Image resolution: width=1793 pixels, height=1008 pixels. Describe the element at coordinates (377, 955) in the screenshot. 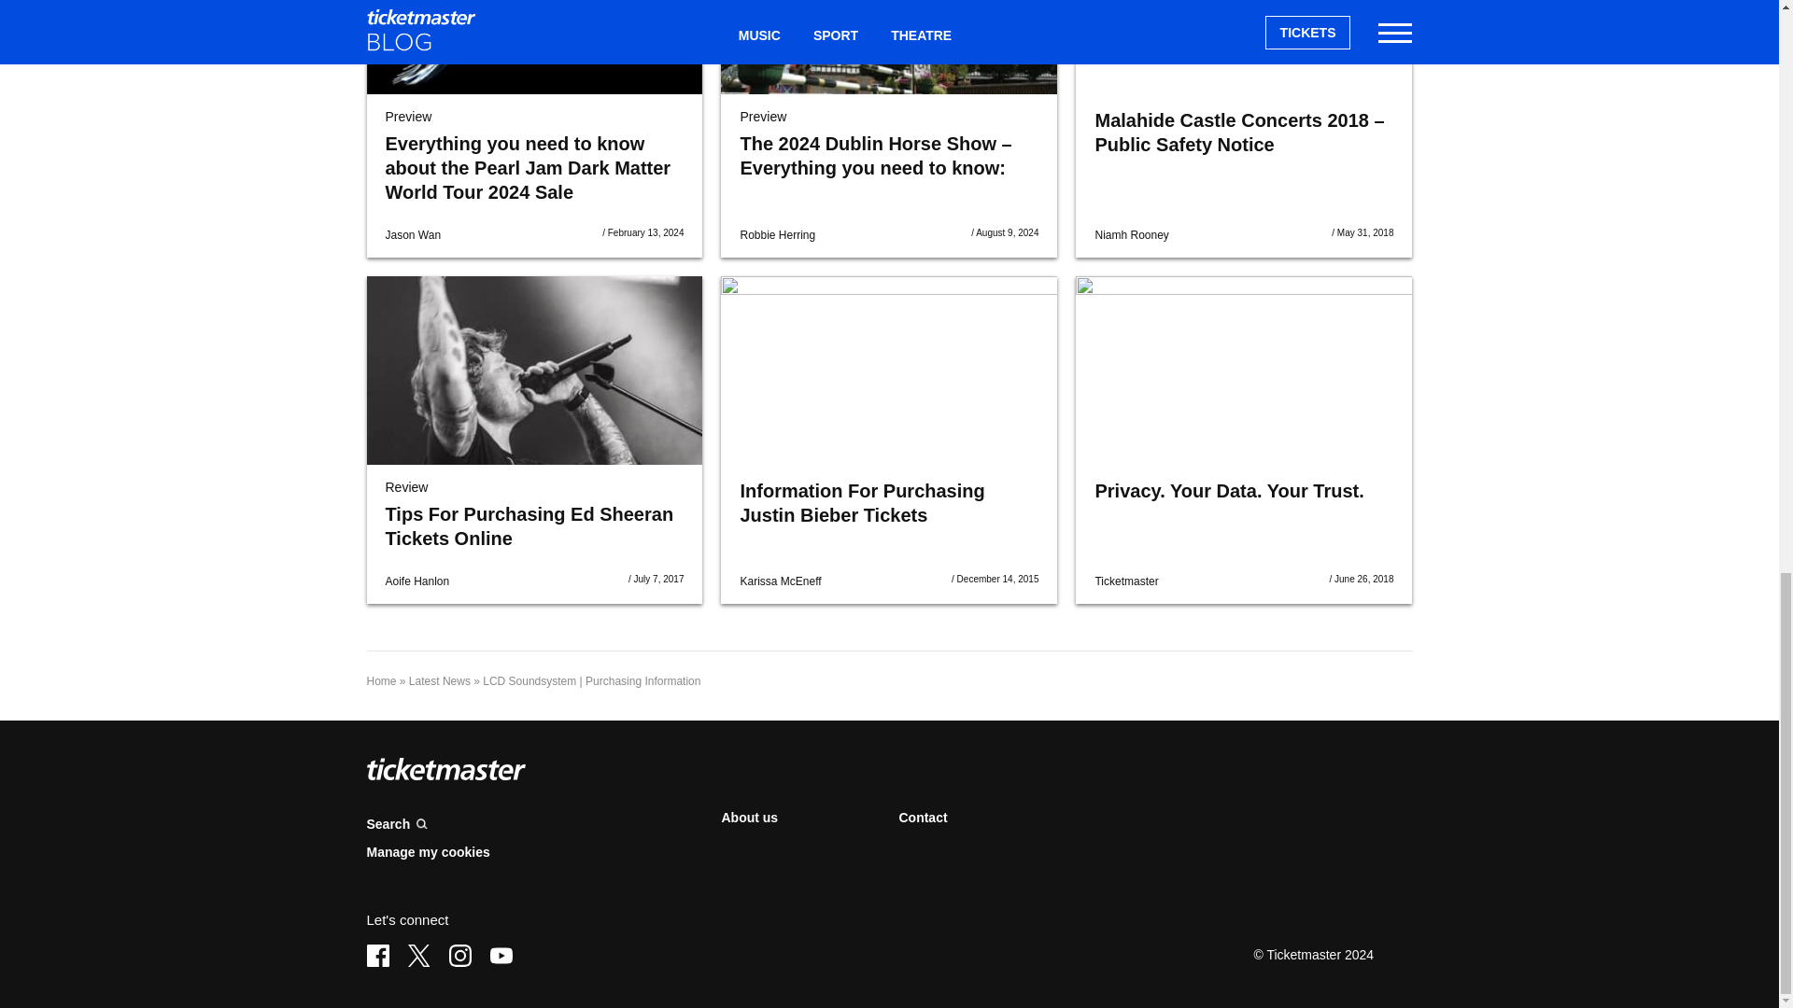

I see `Facebook` at that location.